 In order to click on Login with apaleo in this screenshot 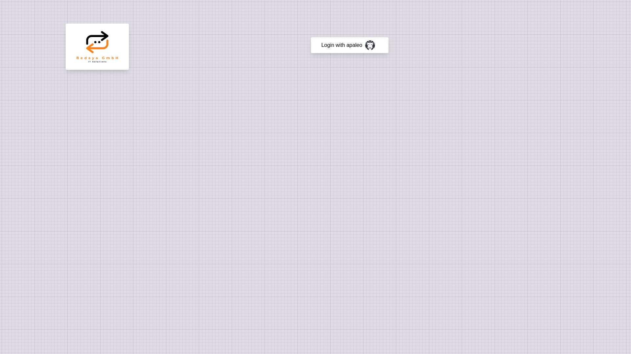, I will do `click(350, 45)`.